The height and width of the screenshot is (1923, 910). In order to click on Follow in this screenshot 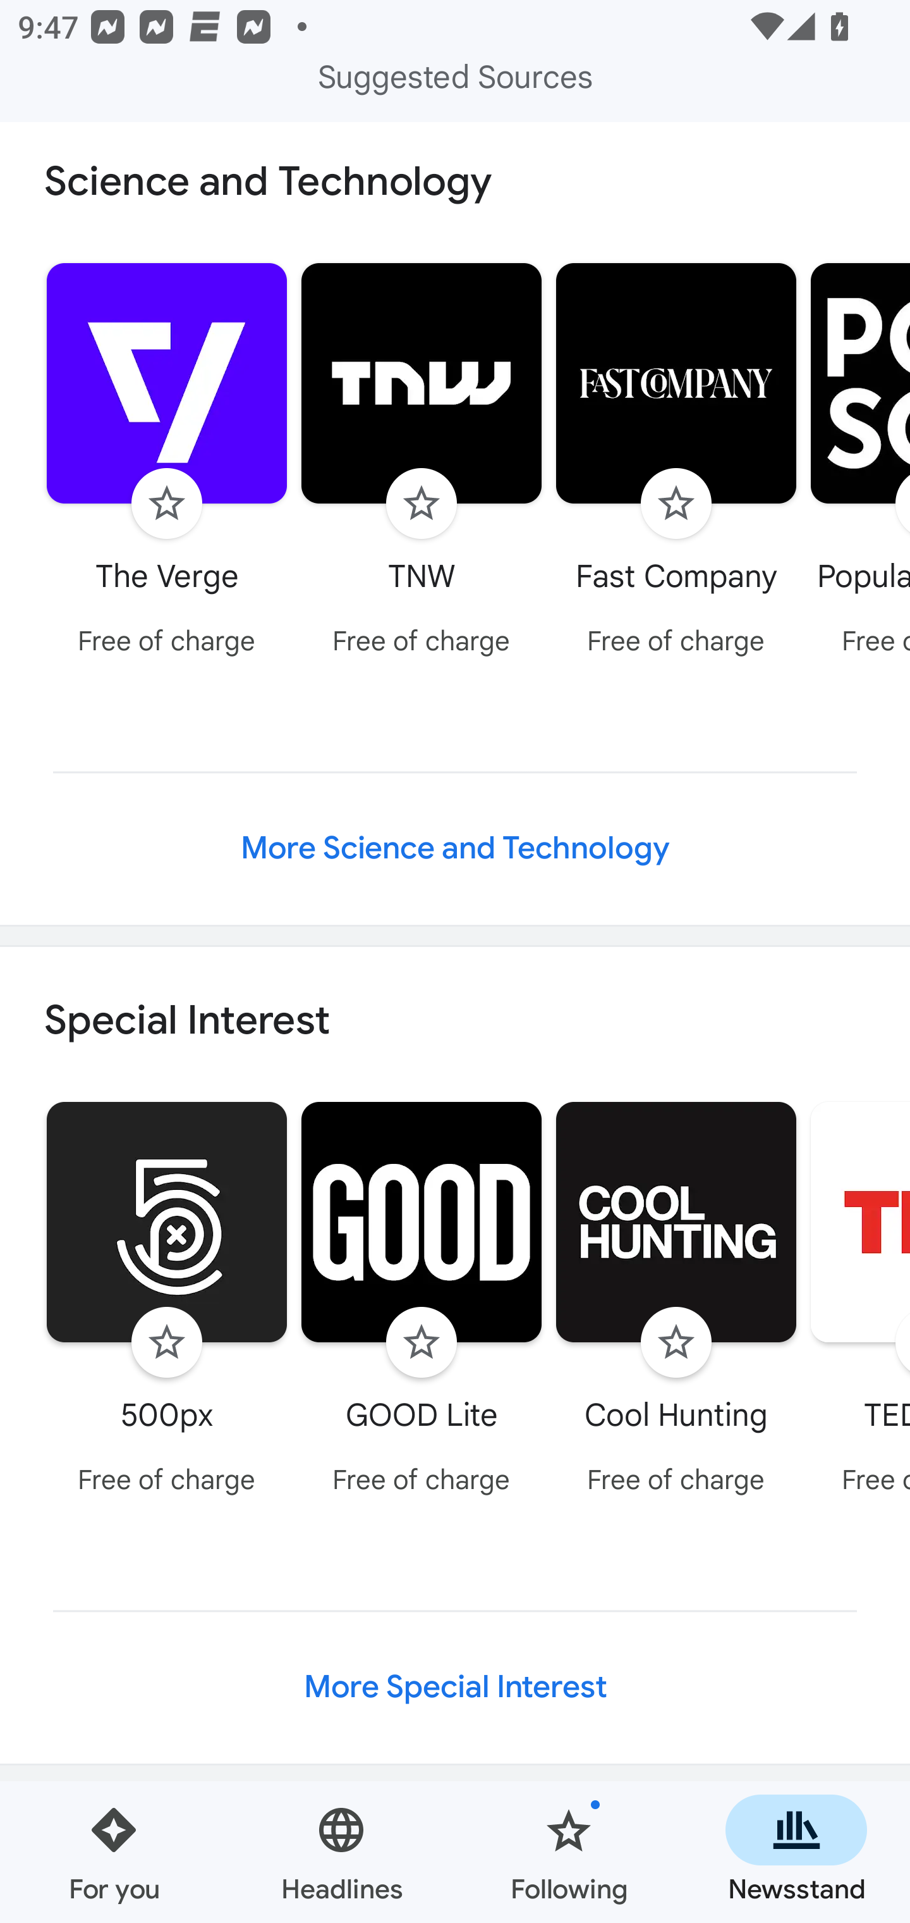, I will do `click(676, 1342)`.